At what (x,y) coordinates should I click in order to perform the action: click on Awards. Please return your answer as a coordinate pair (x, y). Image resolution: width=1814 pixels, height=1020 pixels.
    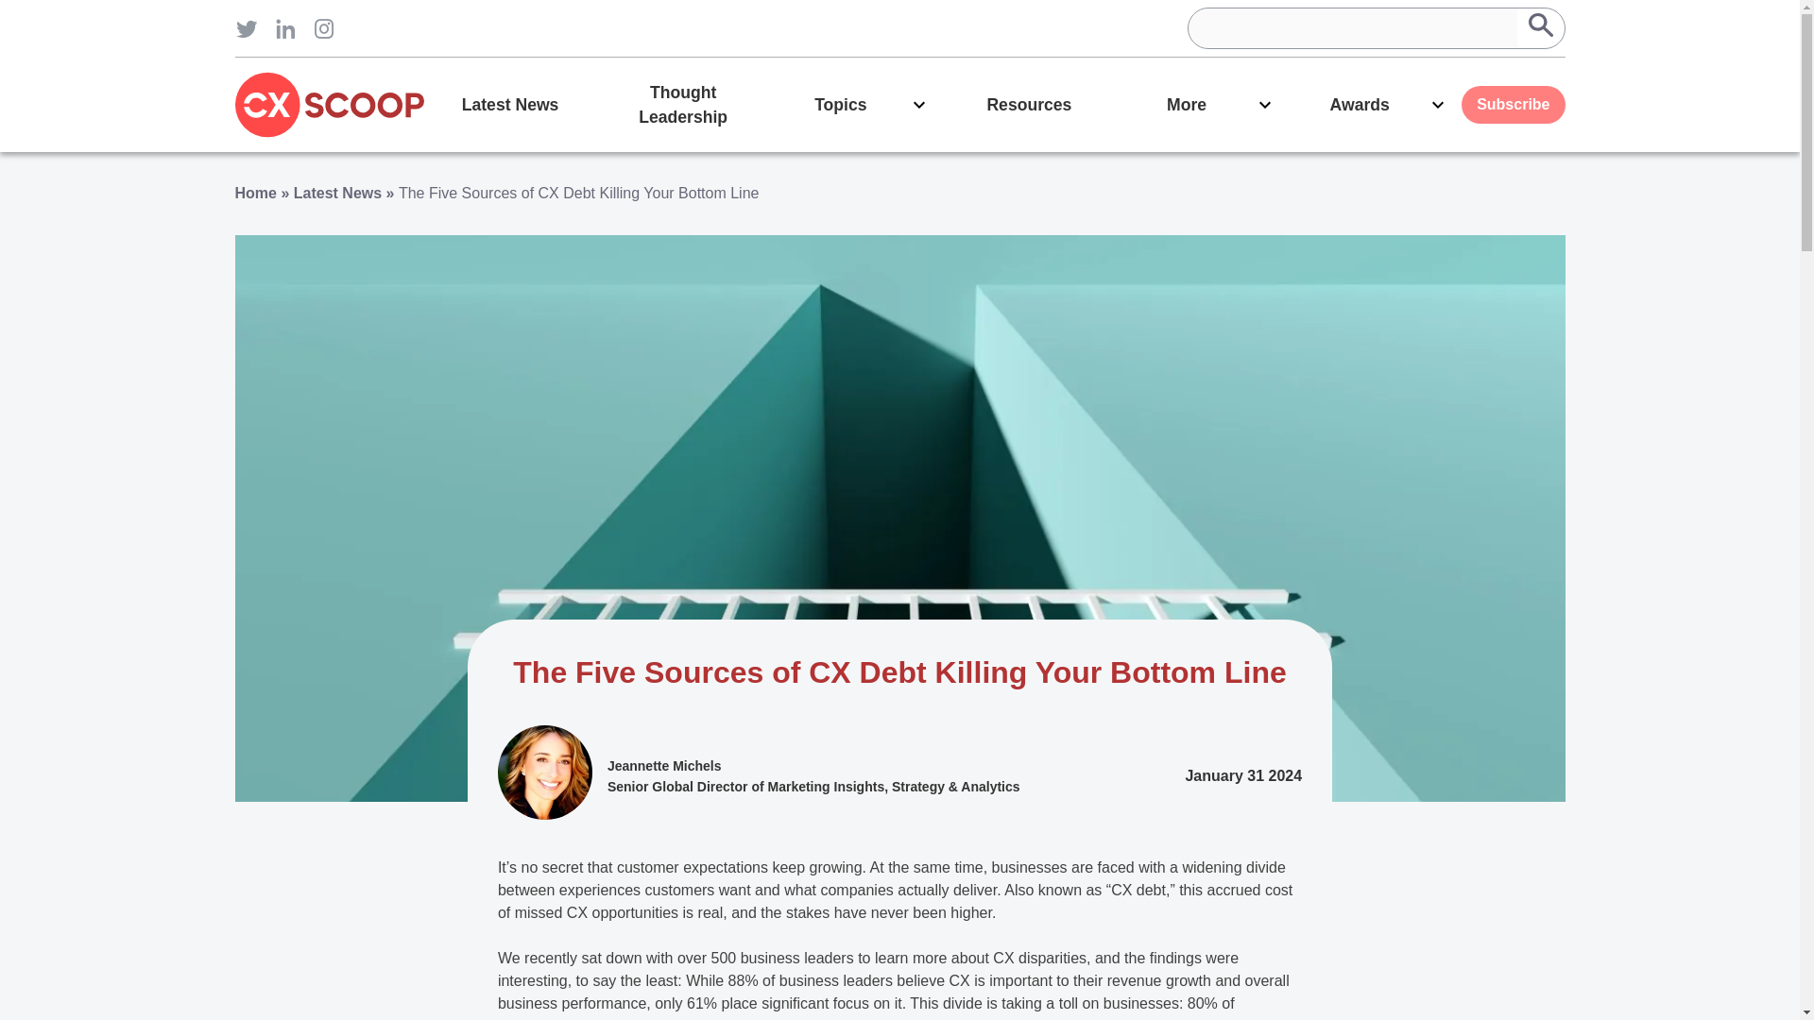
    Looking at the image, I should click on (1375, 104).